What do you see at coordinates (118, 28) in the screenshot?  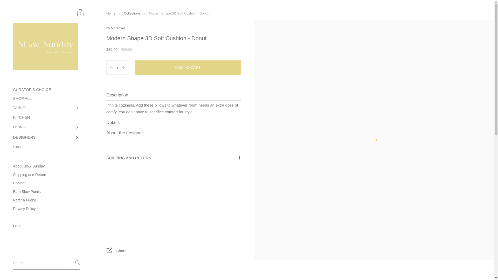 I see `Moreover` at bounding box center [118, 28].